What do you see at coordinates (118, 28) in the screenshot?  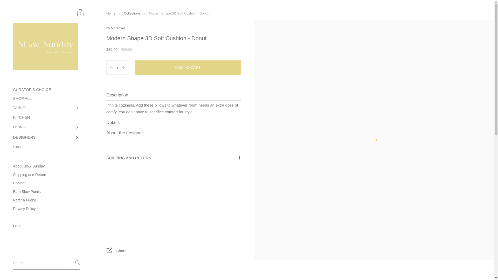 I see `Moreover` at bounding box center [118, 28].